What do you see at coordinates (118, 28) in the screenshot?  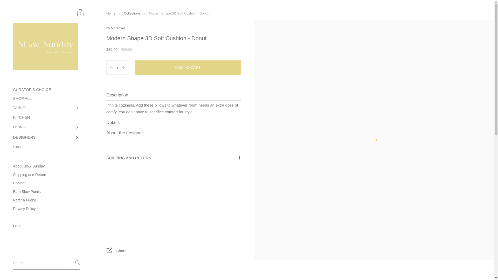 I see `Moreover` at bounding box center [118, 28].